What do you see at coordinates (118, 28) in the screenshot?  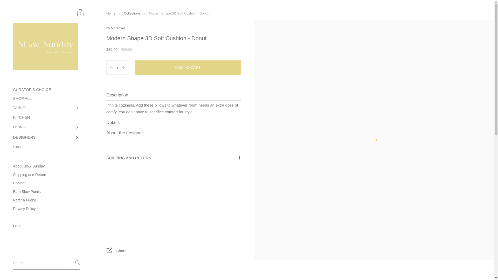 I see `Moreover` at bounding box center [118, 28].